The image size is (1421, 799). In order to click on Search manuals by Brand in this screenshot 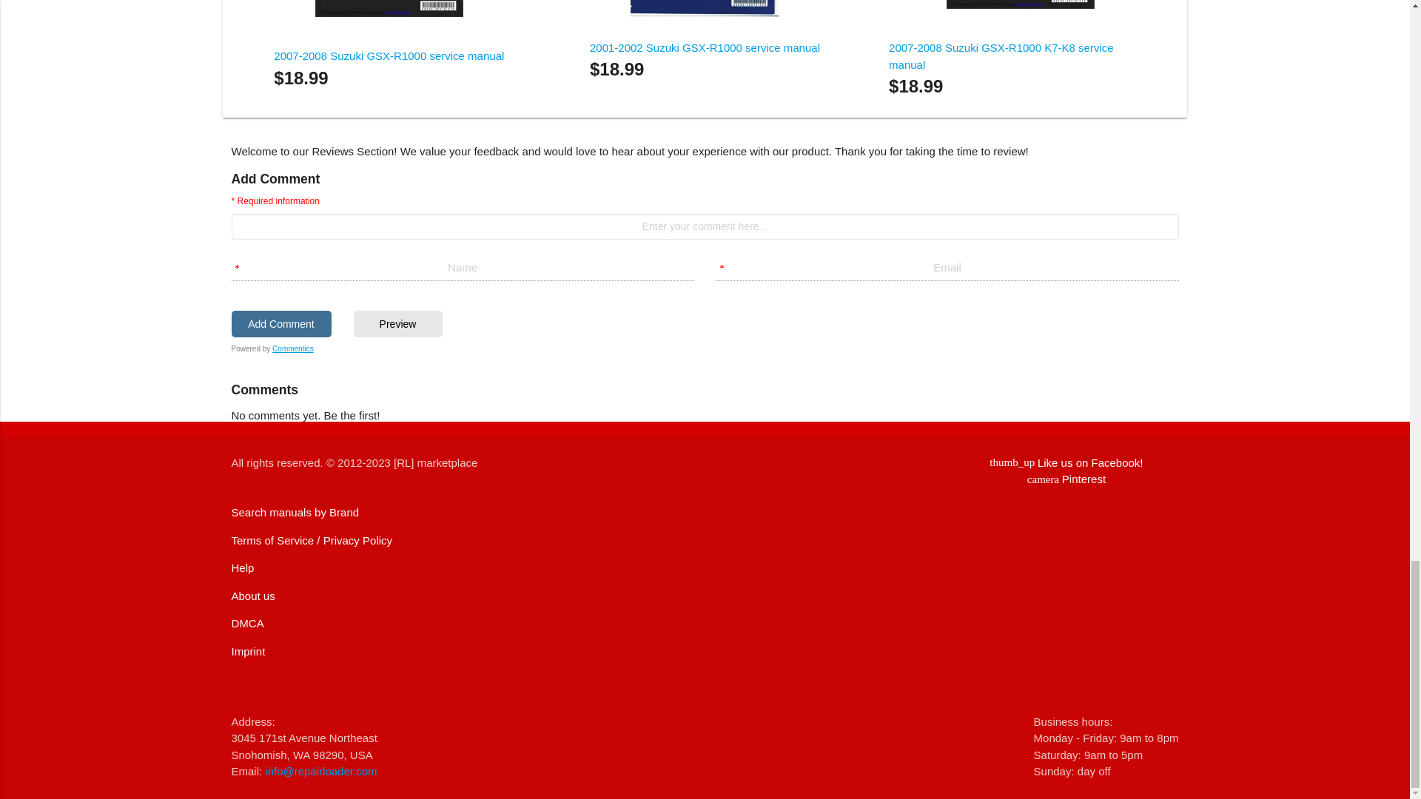, I will do `click(293, 348)`.